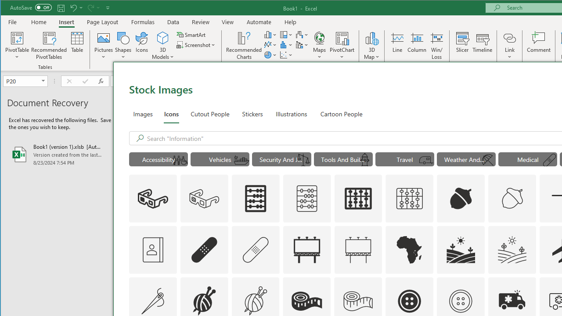 The width and height of the screenshot is (562, 316). I want to click on Insert Line or Area Chart, so click(270, 45).